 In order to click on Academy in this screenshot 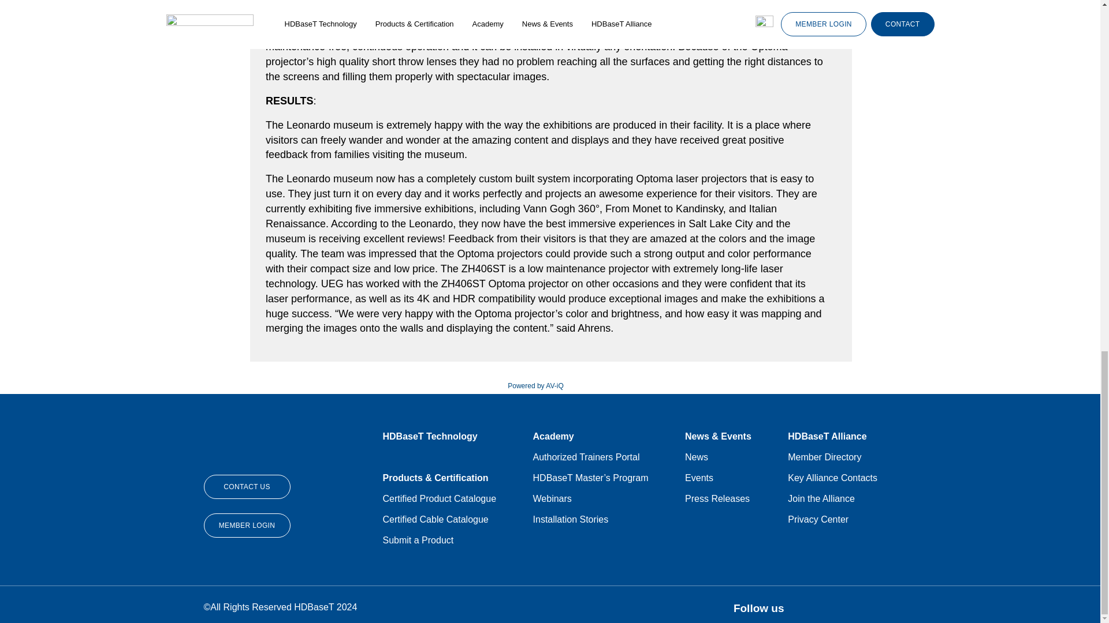, I will do `click(601, 436)`.